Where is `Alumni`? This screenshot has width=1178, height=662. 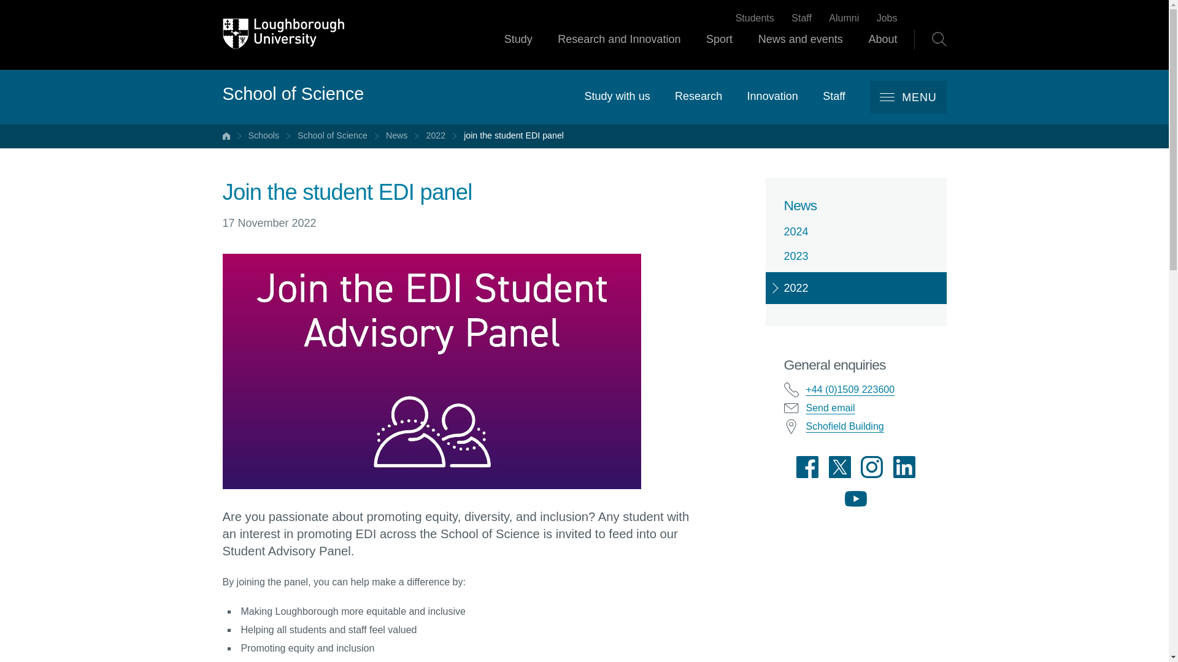 Alumni is located at coordinates (844, 18).